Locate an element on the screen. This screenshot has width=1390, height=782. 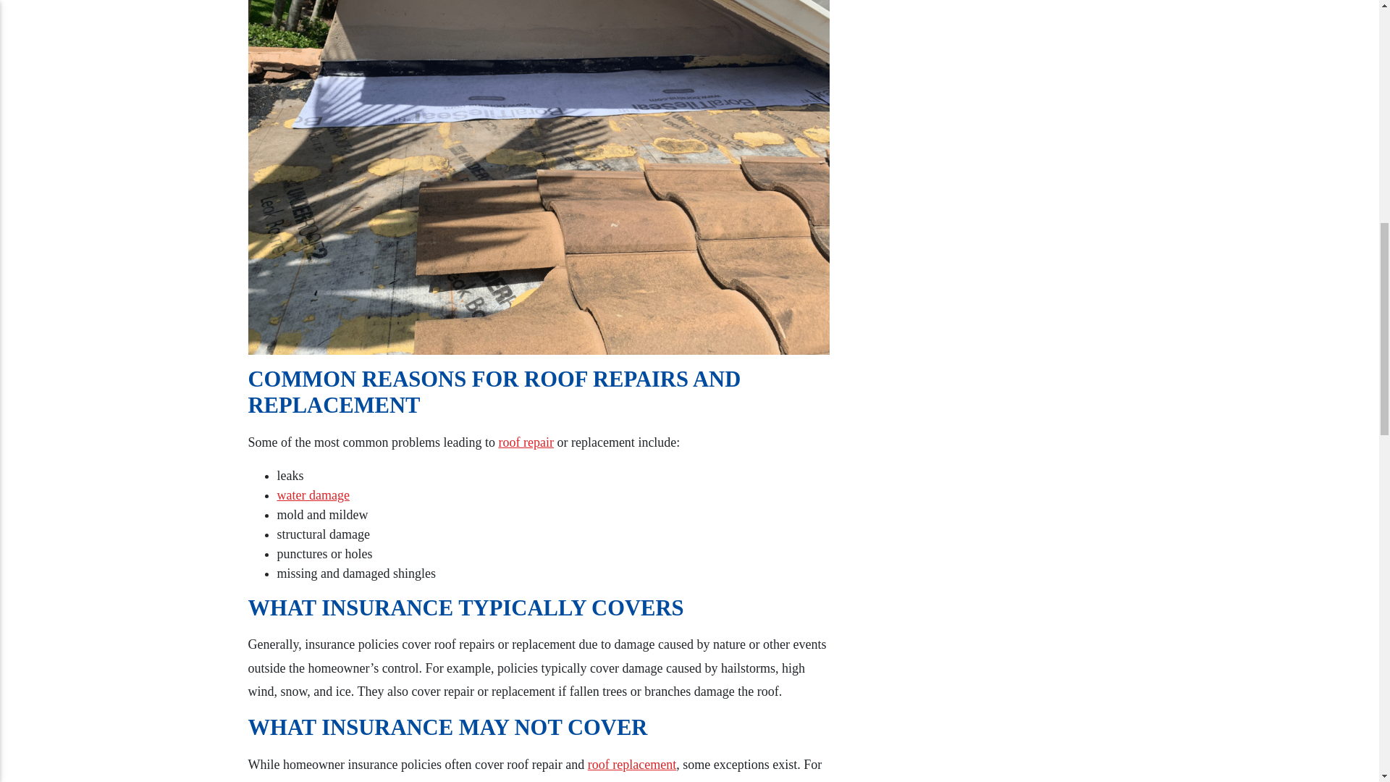
roof replacement is located at coordinates (631, 765).